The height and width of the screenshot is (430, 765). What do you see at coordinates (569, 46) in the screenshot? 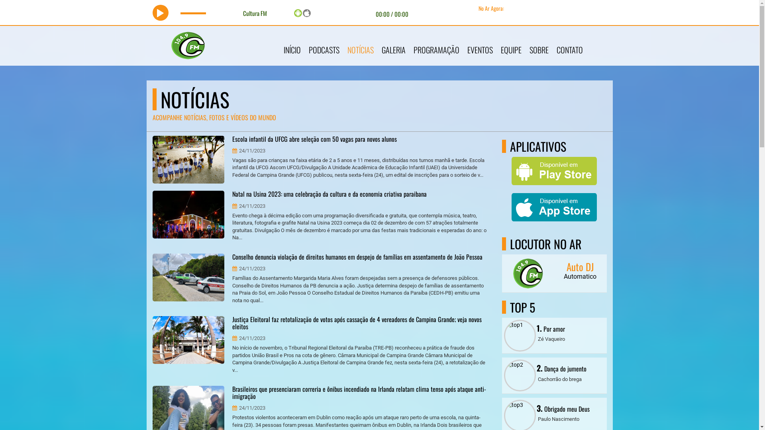
I see `CONTATO` at bounding box center [569, 46].